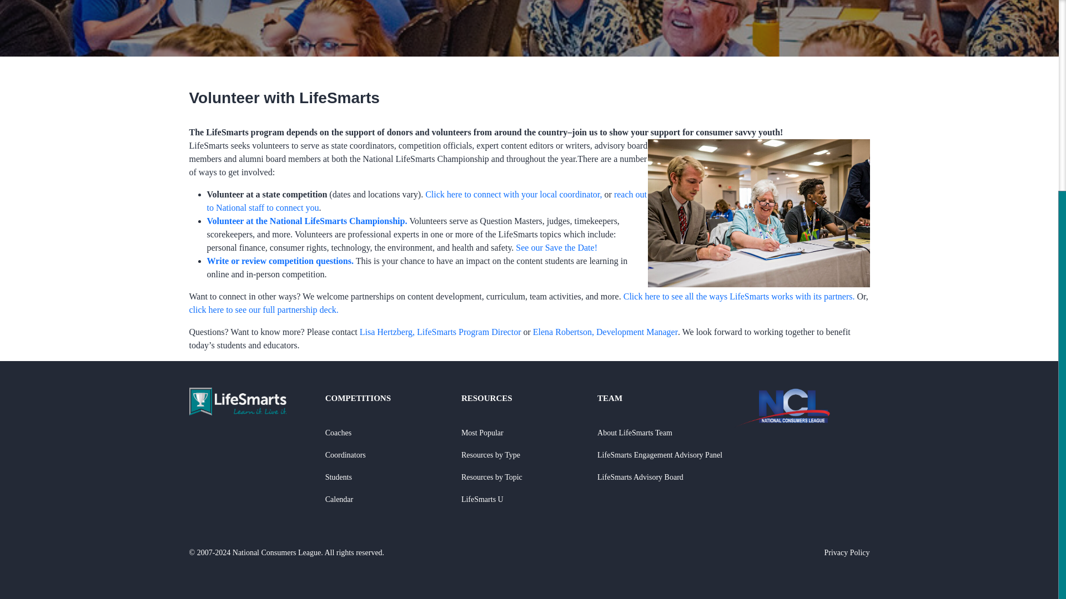 The height and width of the screenshot is (599, 1066). Describe the element at coordinates (345, 455) in the screenshot. I see `Coordinators` at that location.